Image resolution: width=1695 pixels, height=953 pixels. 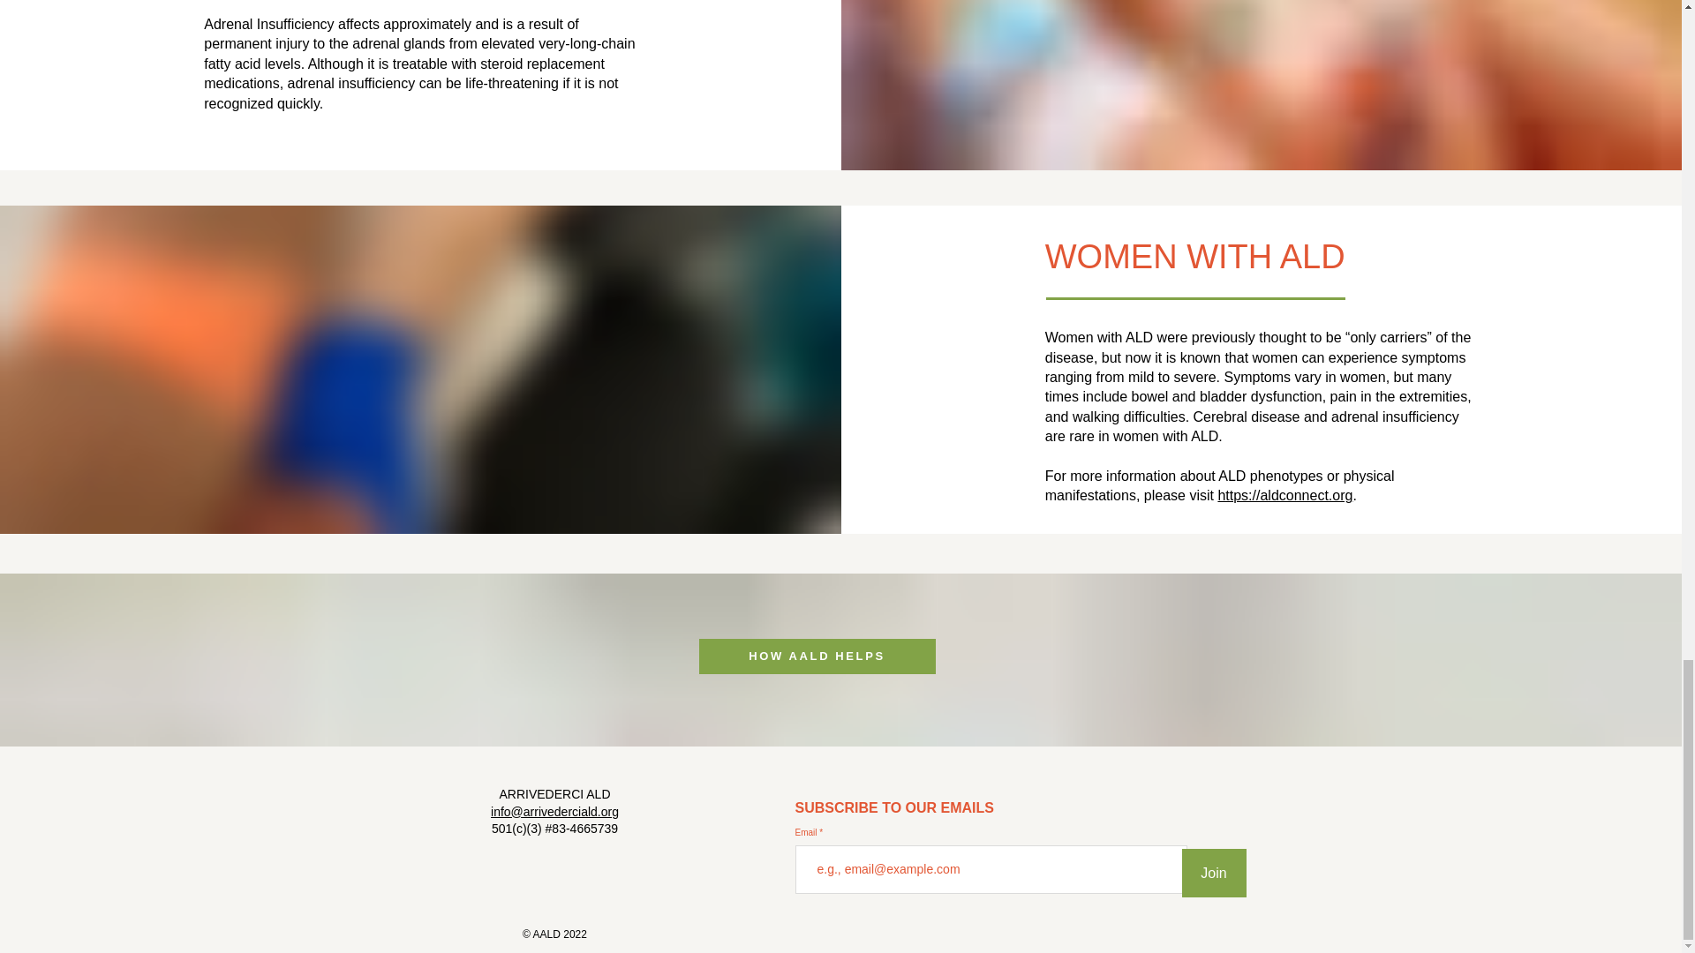 What do you see at coordinates (817, 656) in the screenshot?
I see `HOW AALD HELPS` at bounding box center [817, 656].